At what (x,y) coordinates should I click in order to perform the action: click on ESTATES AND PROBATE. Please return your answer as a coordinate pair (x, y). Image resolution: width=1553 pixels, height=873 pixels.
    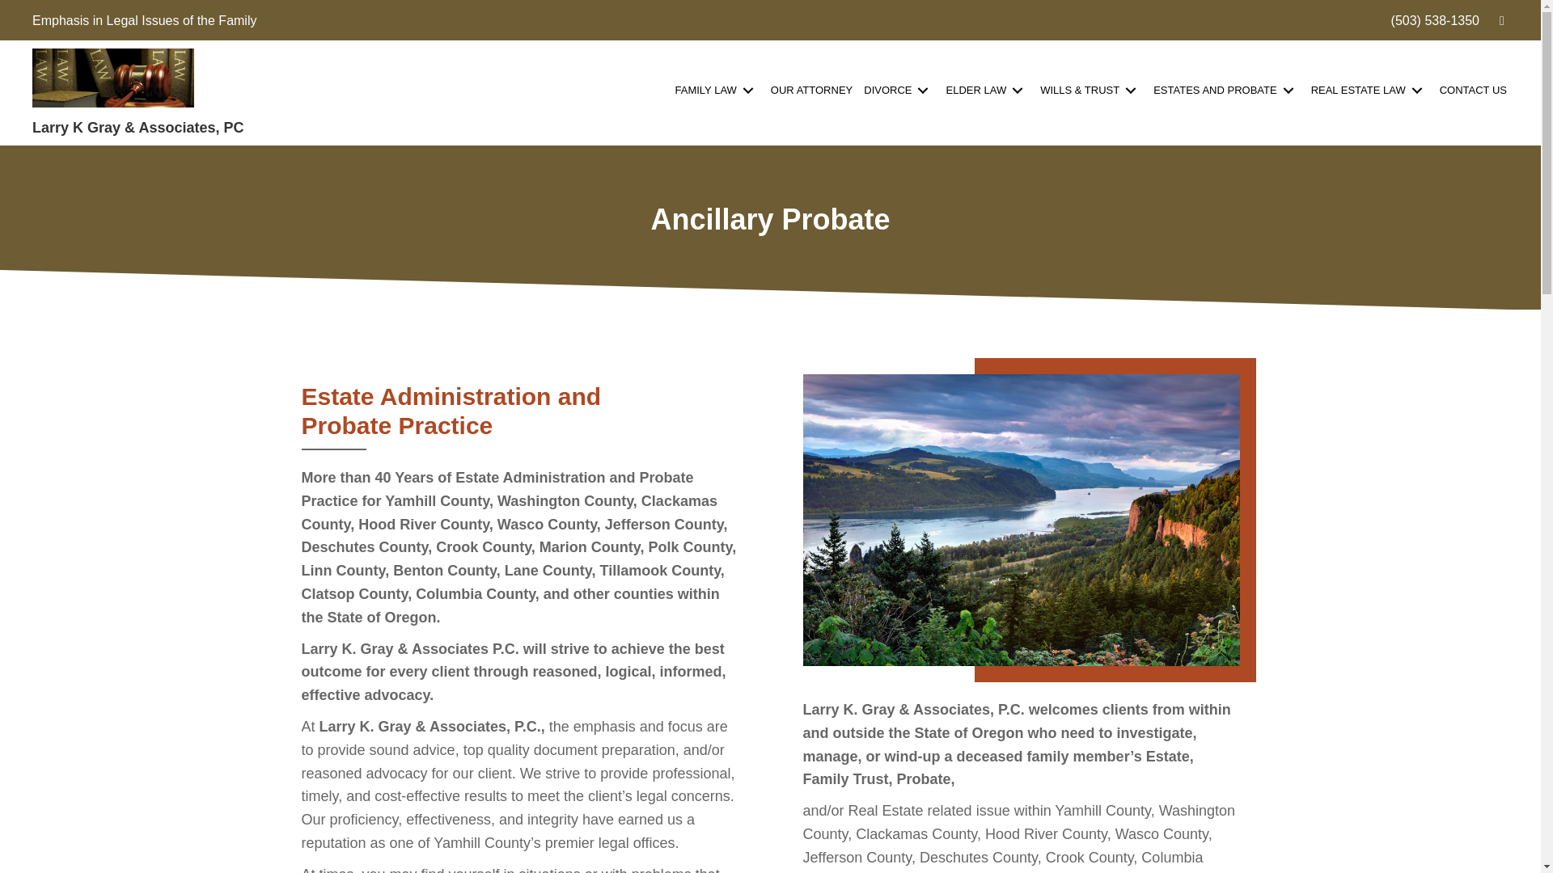
    Looking at the image, I should click on (1226, 90).